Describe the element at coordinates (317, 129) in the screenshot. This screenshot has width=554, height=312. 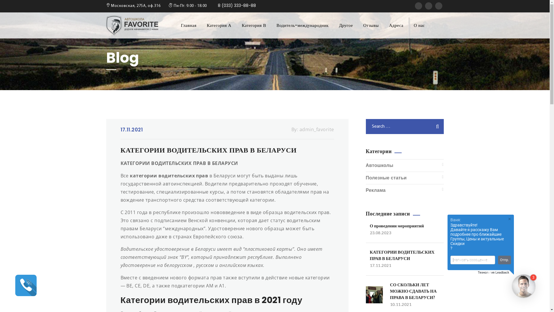
I see `admin_favorite` at that location.